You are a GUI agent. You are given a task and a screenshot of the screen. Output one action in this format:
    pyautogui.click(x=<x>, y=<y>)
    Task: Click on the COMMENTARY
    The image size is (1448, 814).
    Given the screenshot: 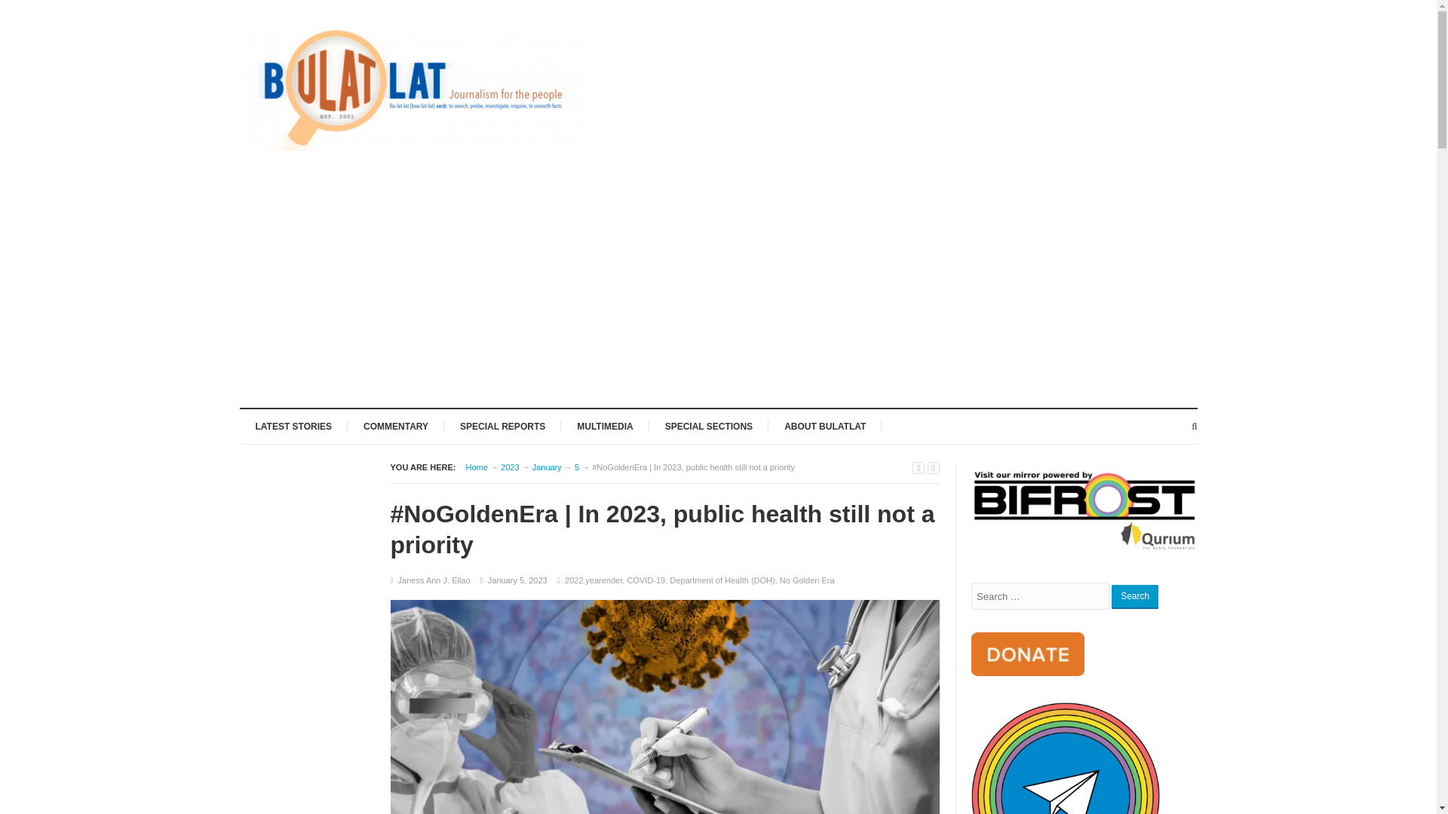 What is the action you would take?
    pyautogui.click(x=395, y=425)
    